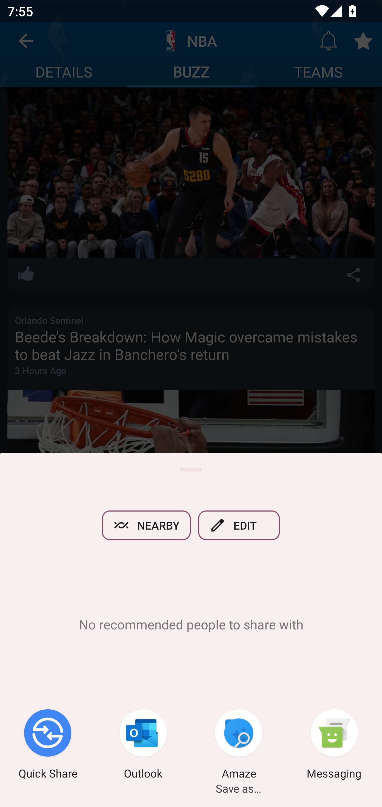  I want to click on EDIT, so click(239, 525).